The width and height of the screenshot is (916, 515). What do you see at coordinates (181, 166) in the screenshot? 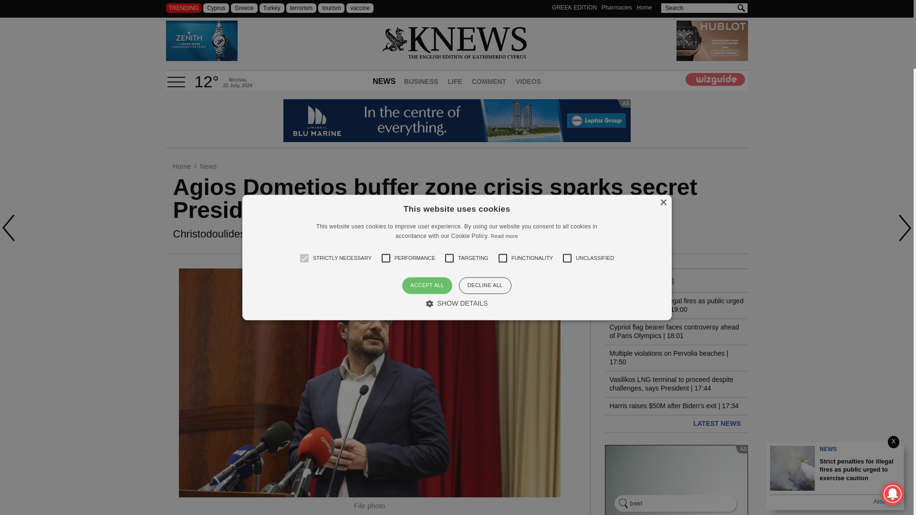
I see `Home` at bounding box center [181, 166].